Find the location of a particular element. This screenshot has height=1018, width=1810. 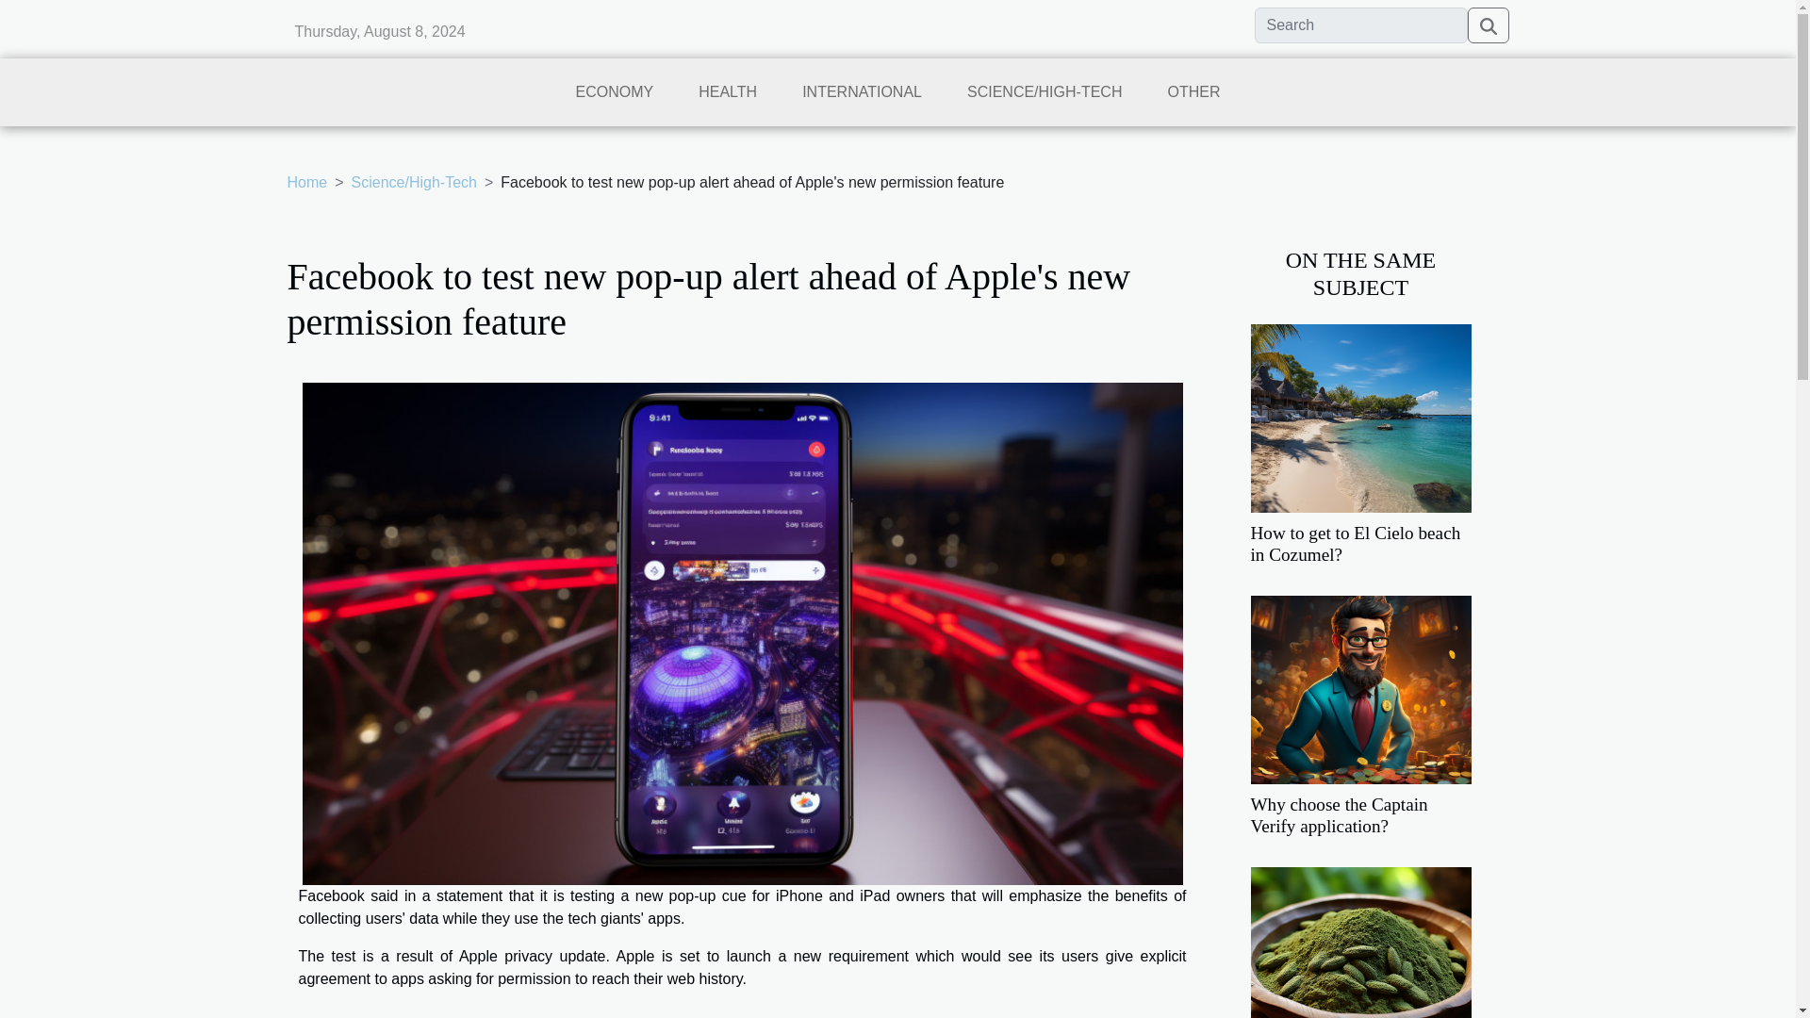

INTERNATIONAL is located at coordinates (862, 99).